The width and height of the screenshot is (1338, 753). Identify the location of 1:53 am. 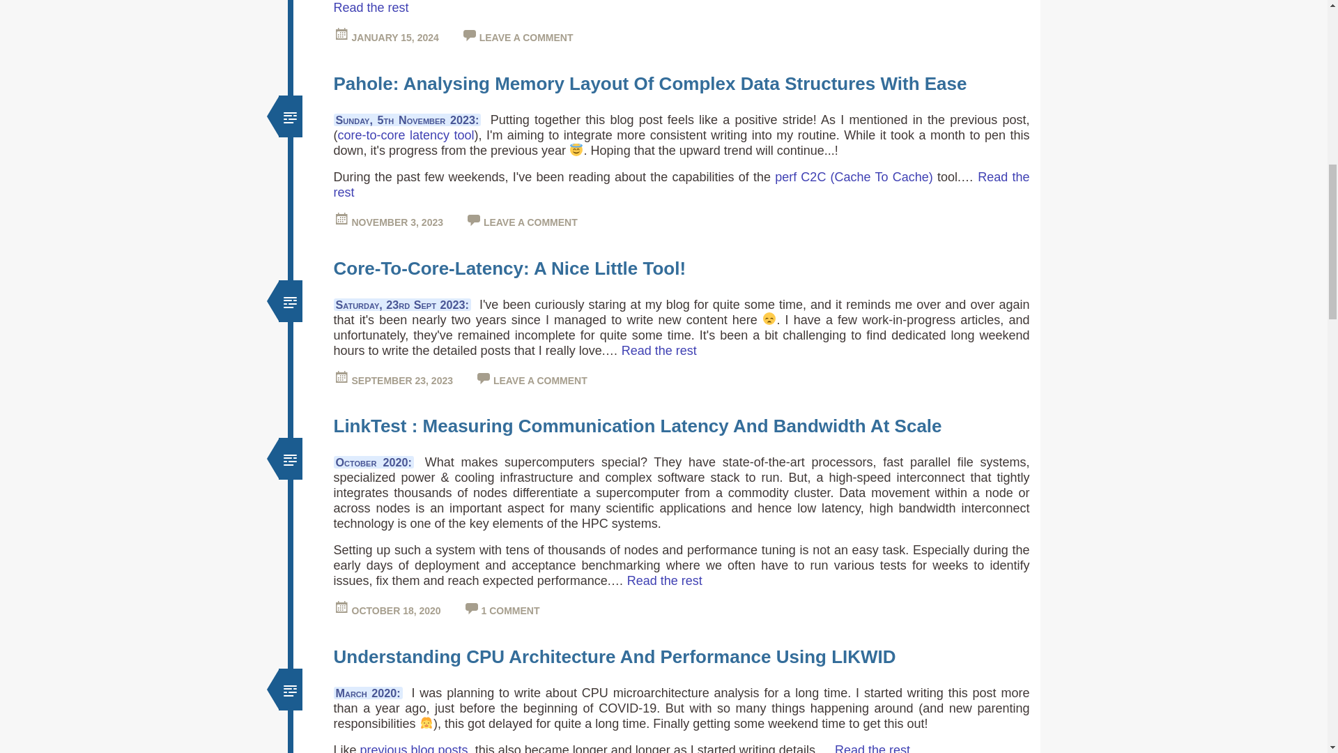
(394, 38).